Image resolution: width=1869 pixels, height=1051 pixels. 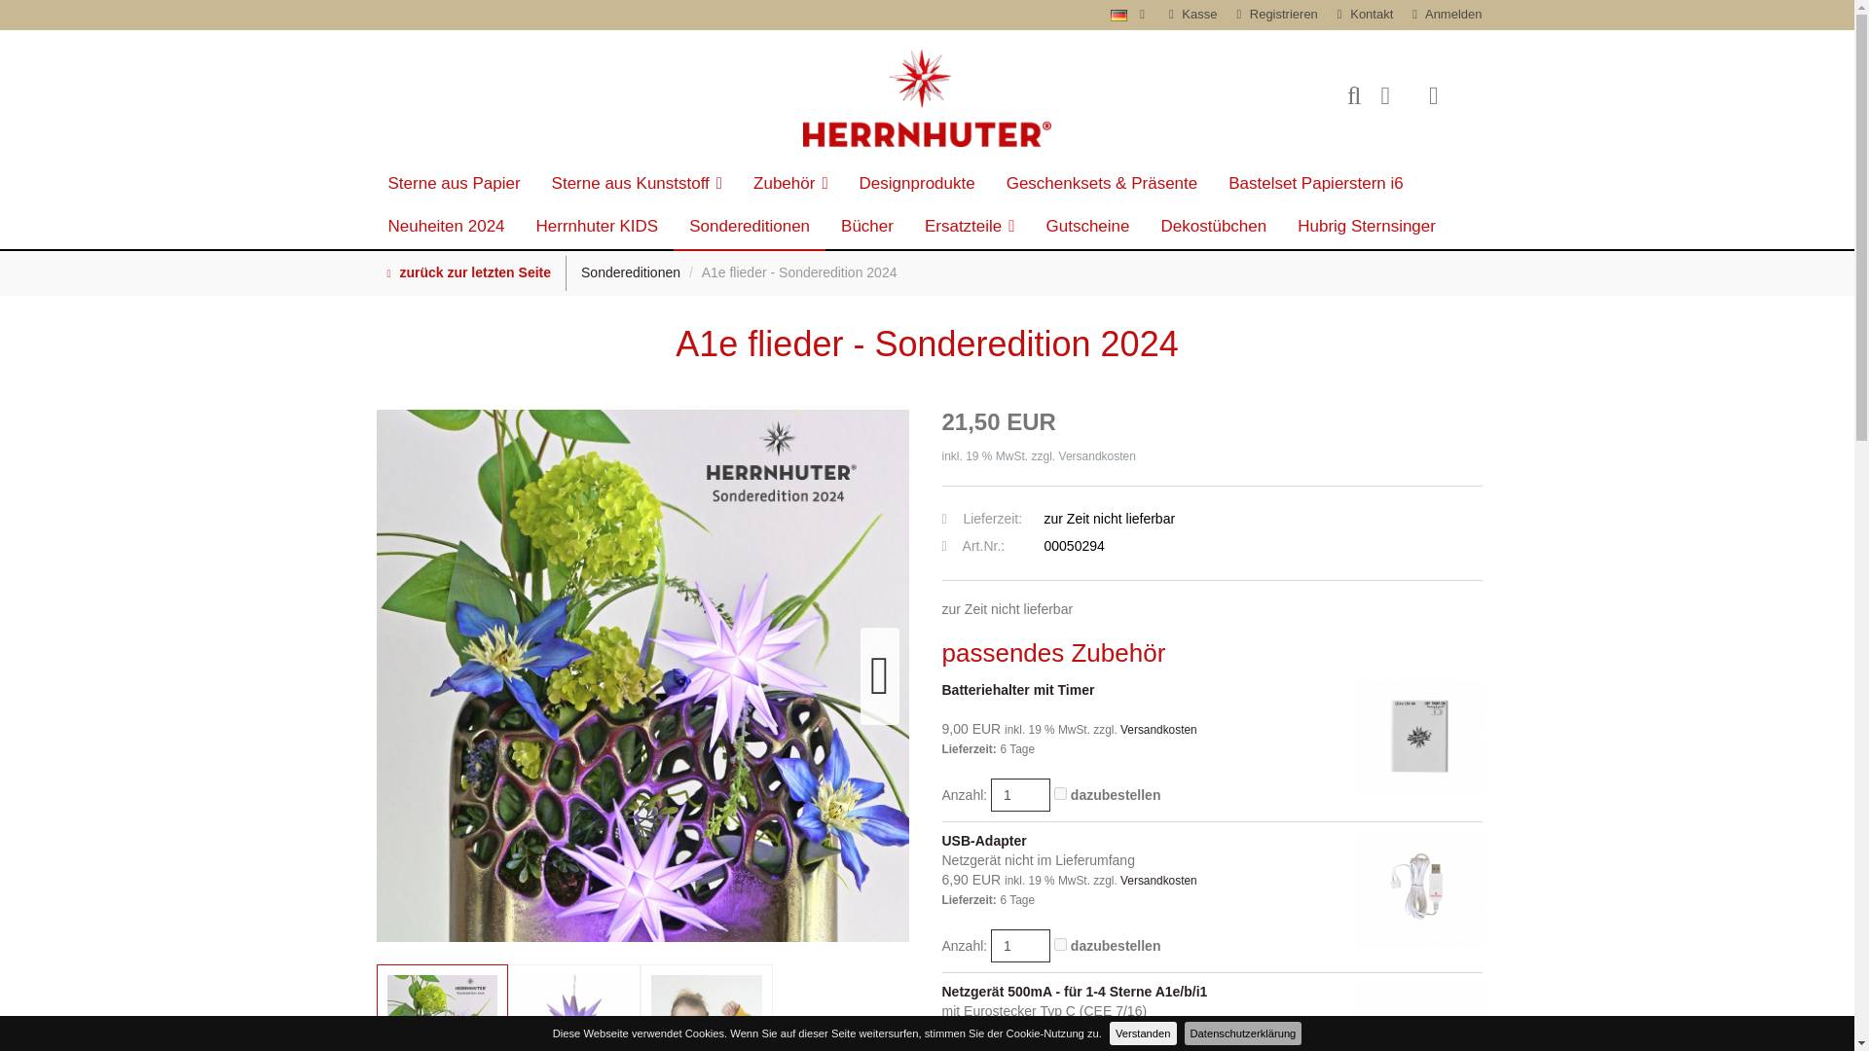 I want to click on Kontakt, so click(x=1359, y=15).